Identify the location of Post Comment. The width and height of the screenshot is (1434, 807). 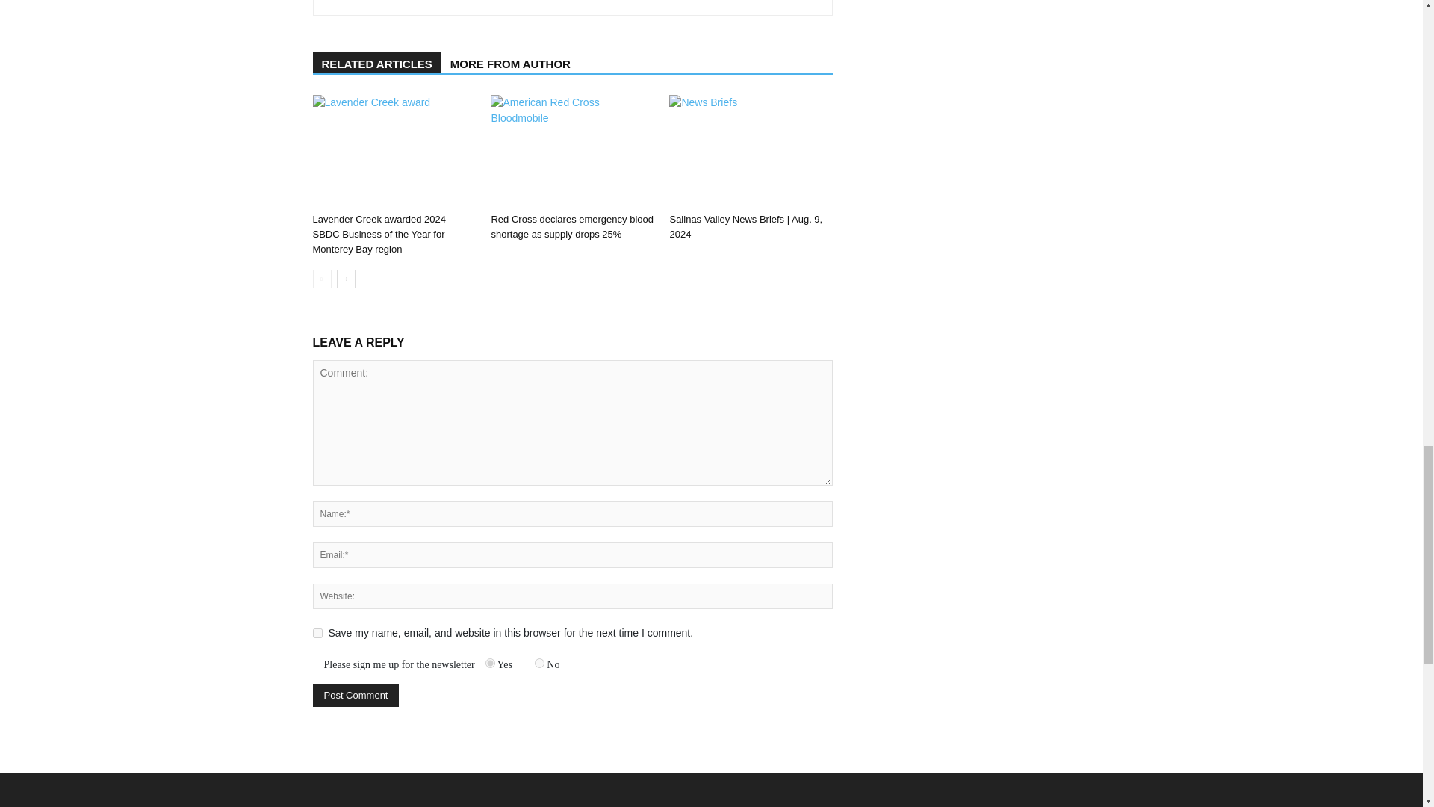
(356, 695).